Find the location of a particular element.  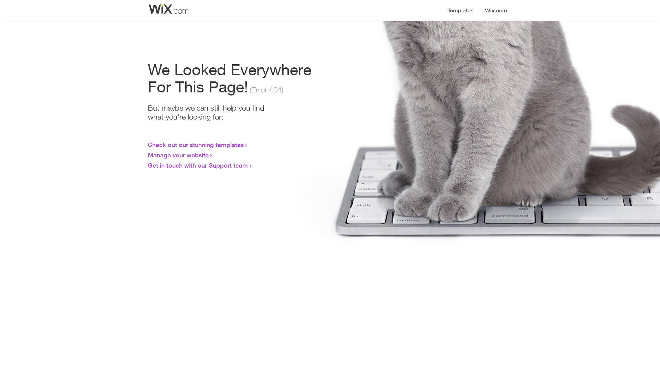

Get in touch with our Support team is located at coordinates (198, 165).